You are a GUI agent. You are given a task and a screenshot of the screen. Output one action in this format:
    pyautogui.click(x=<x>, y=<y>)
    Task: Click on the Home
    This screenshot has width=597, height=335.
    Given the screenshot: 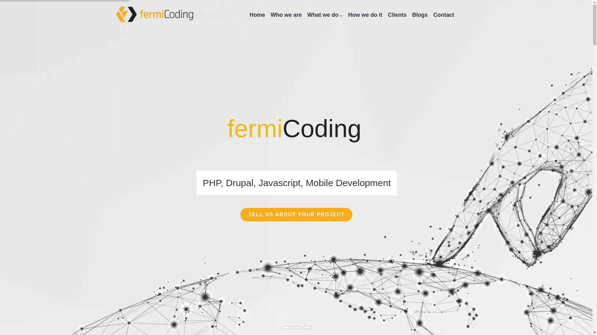 What is the action you would take?
    pyautogui.click(x=257, y=15)
    